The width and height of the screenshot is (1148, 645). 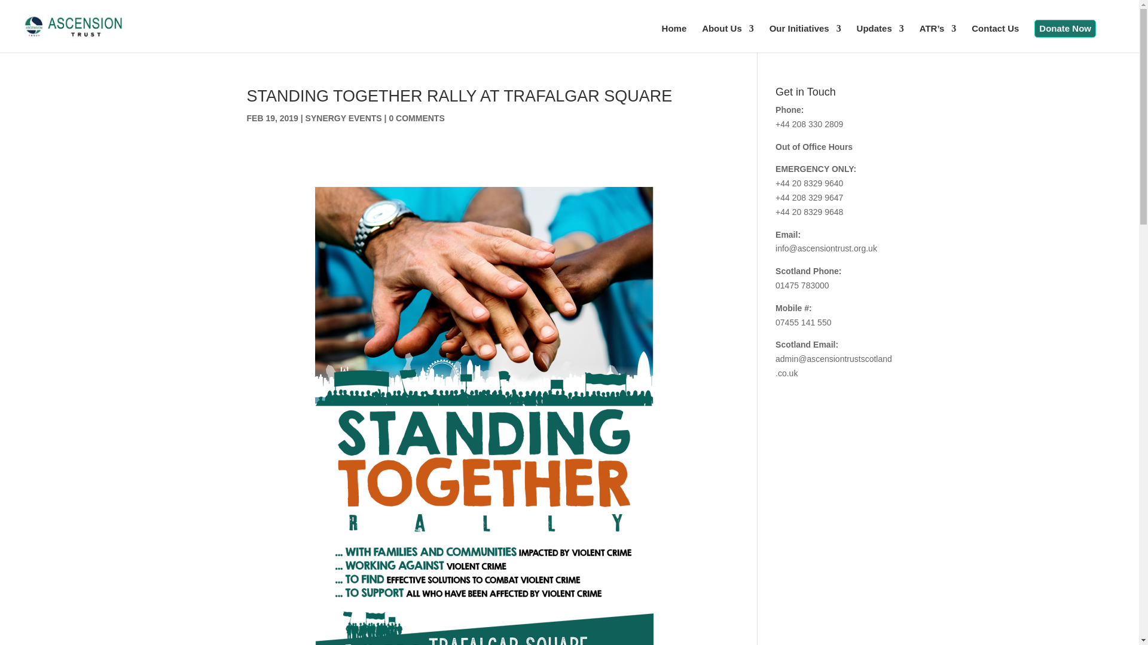 What do you see at coordinates (728, 38) in the screenshot?
I see `About Us` at bounding box center [728, 38].